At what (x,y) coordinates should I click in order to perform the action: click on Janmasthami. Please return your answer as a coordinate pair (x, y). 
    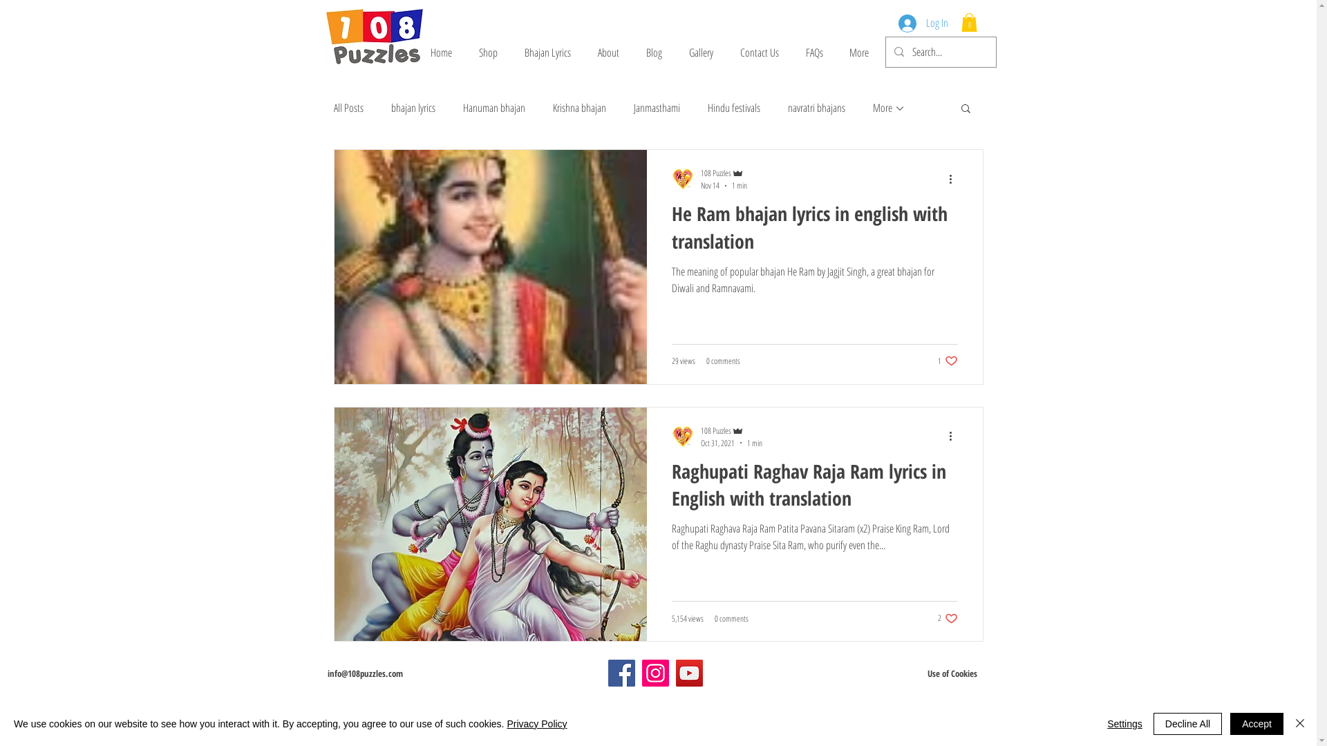
    Looking at the image, I should click on (657, 108).